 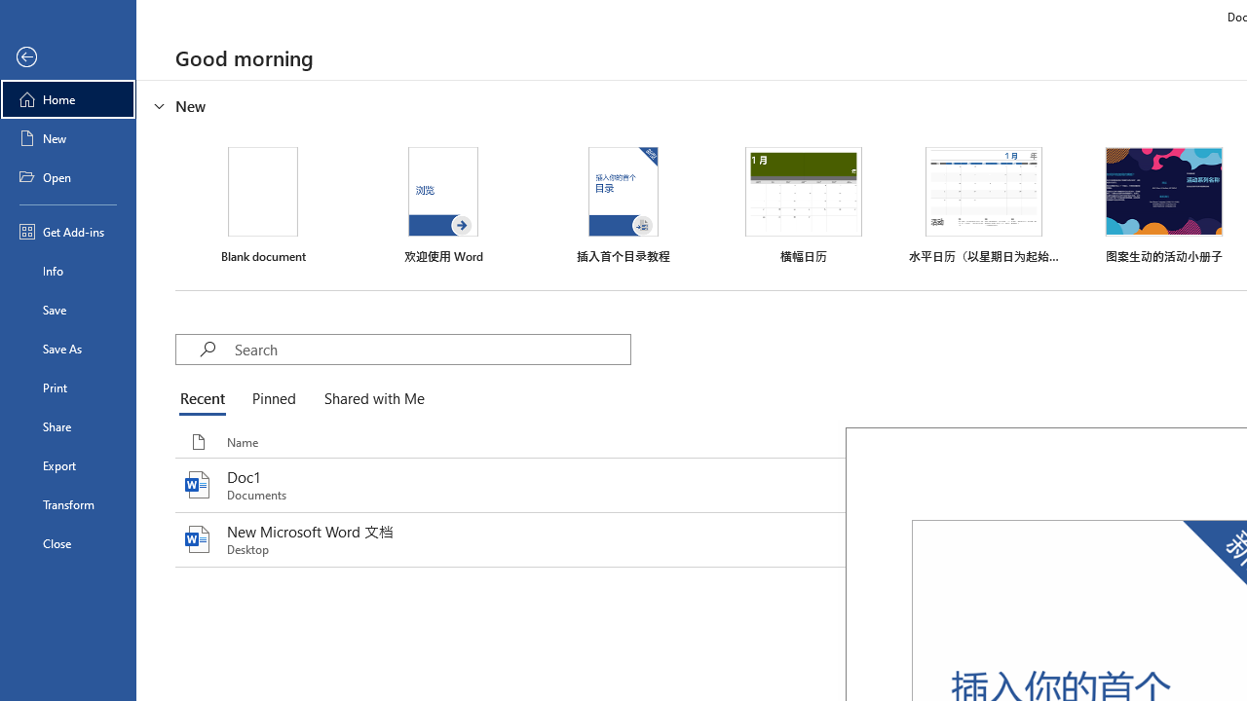 I want to click on Back, so click(x=68, y=57).